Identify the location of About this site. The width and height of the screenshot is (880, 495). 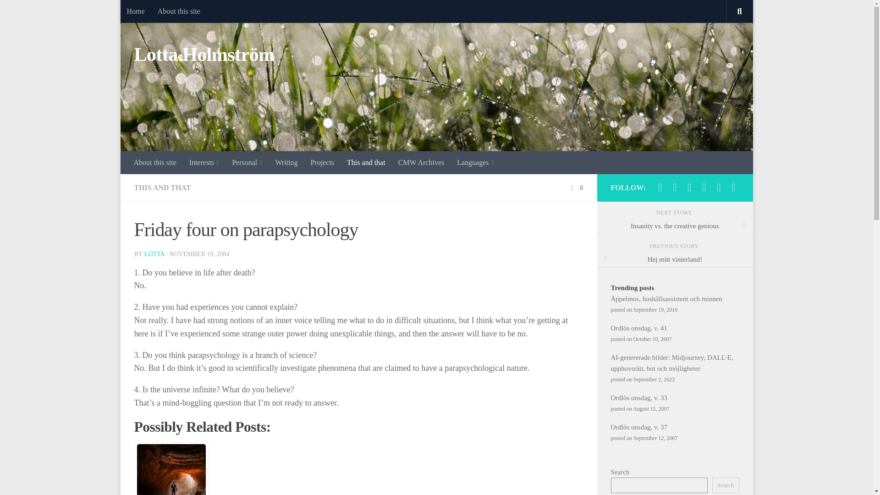
(179, 11).